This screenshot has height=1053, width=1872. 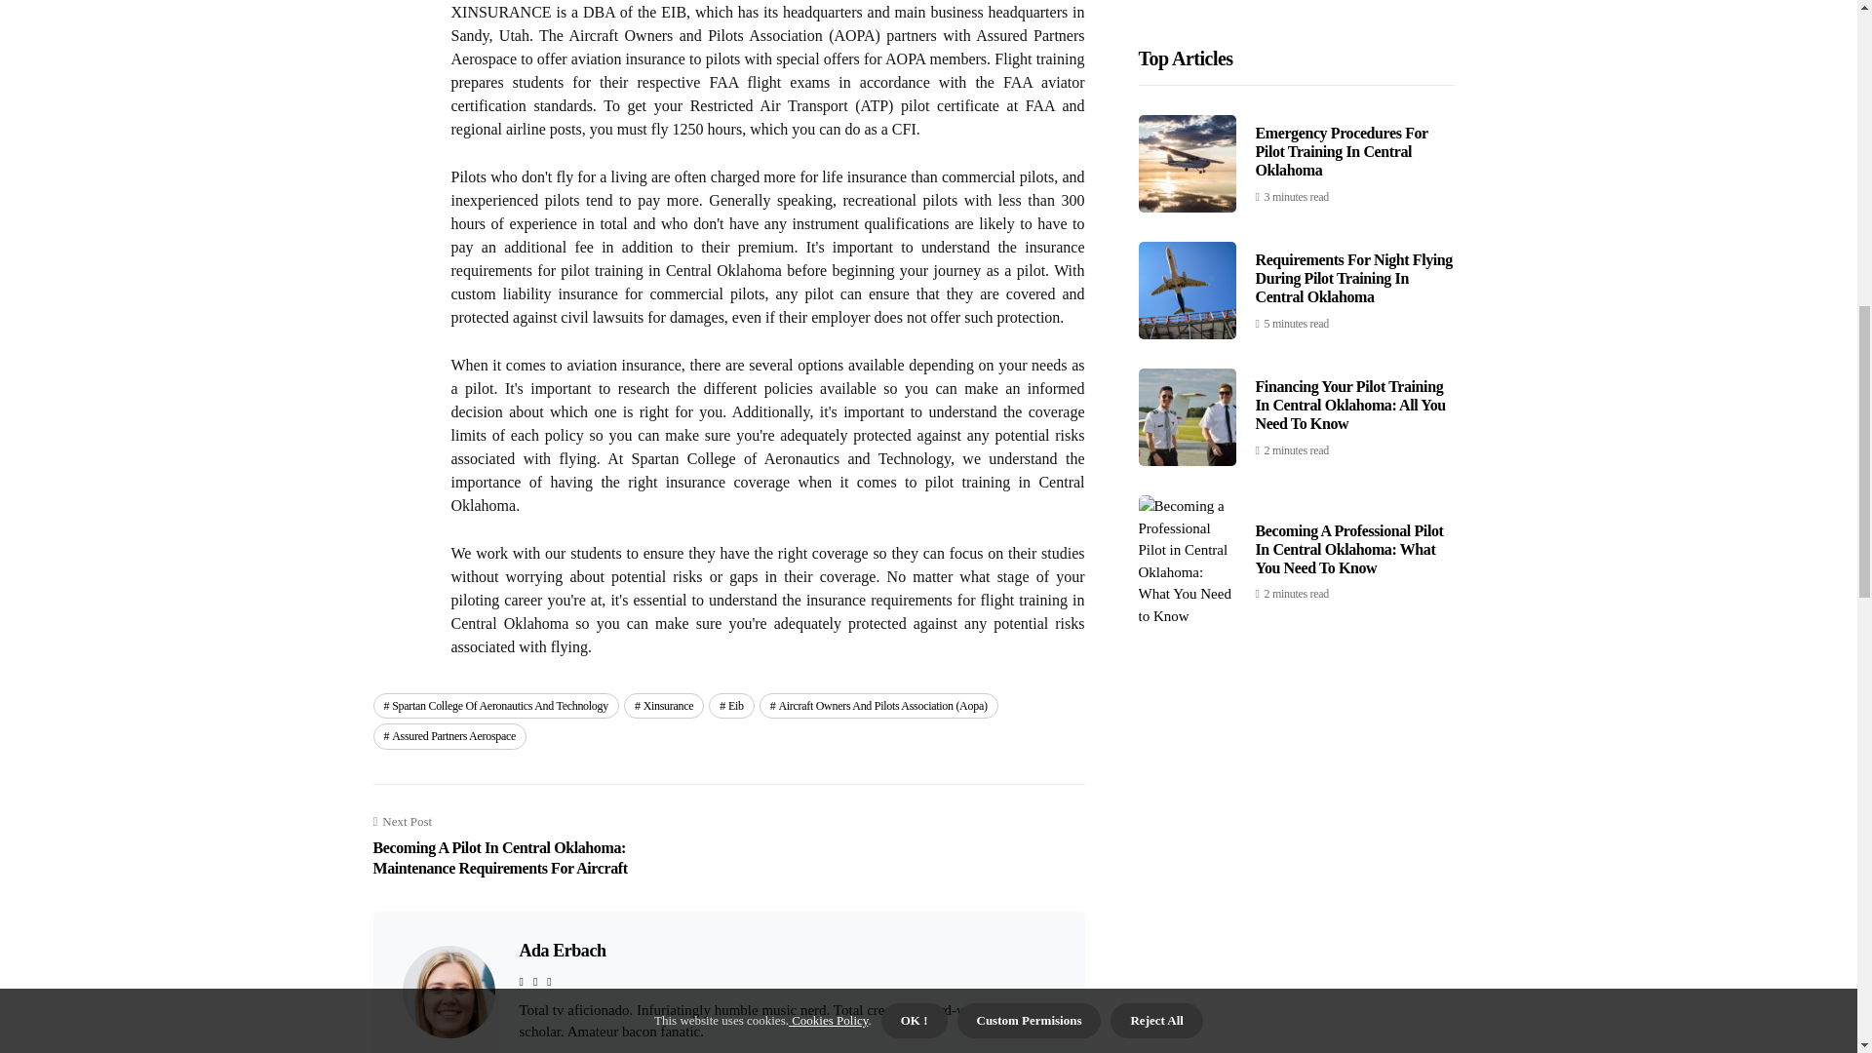 What do you see at coordinates (448, 735) in the screenshot?
I see `Assured Partners Aerospace` at bounding box center [448, 735].